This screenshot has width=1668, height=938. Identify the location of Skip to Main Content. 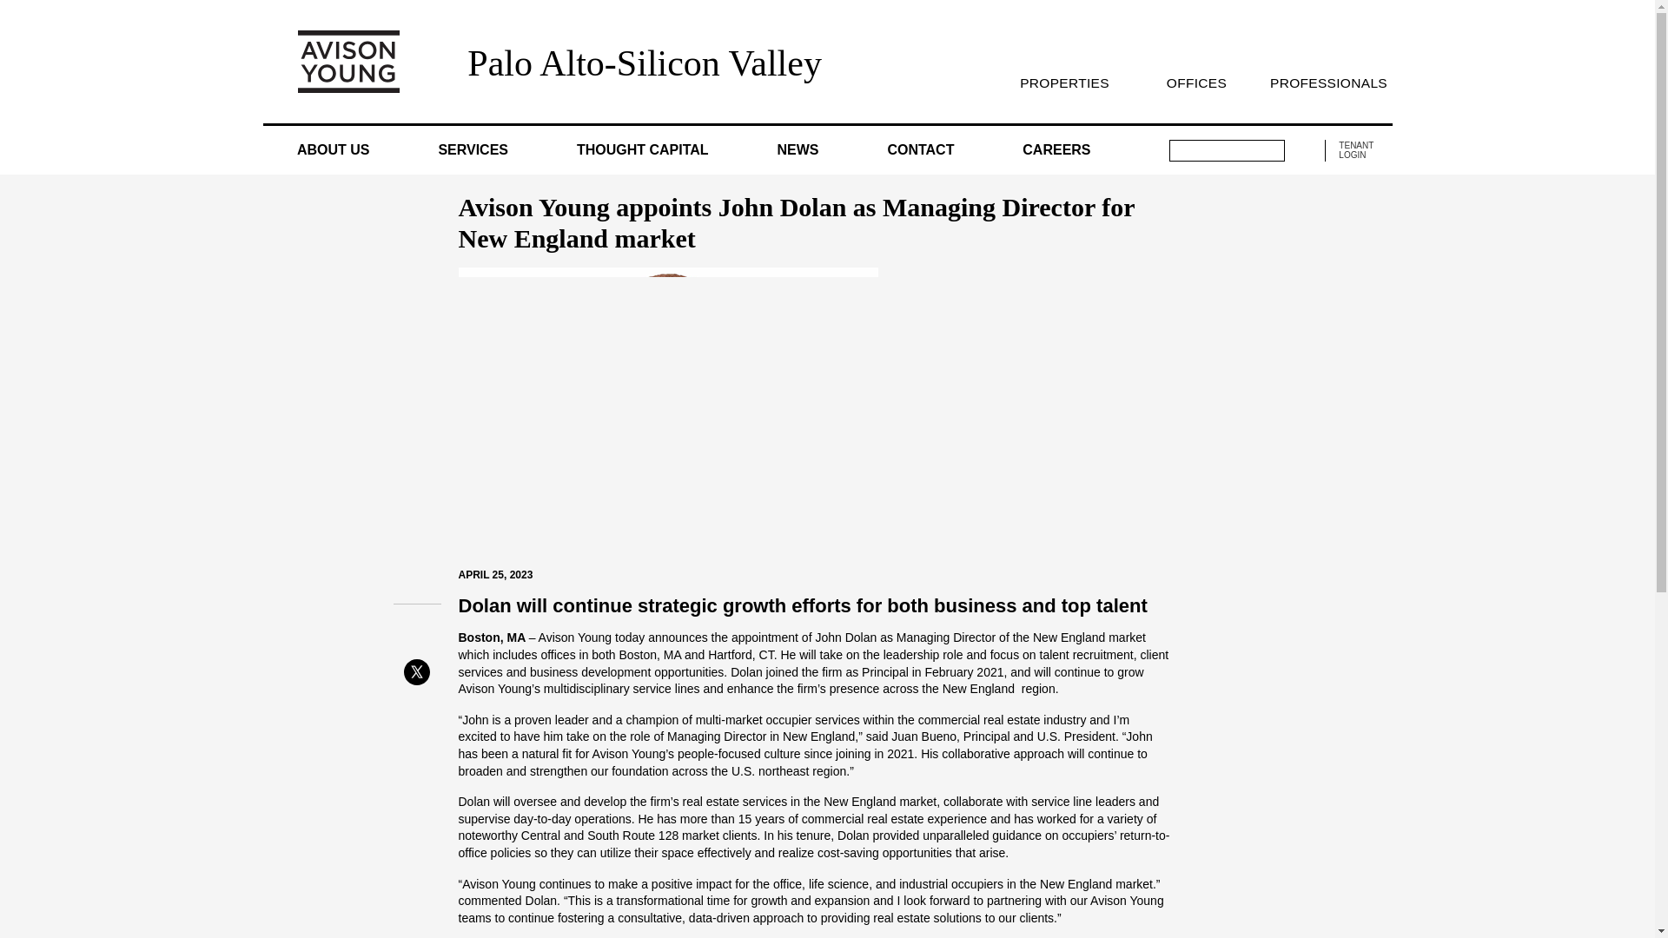
(7, 7).